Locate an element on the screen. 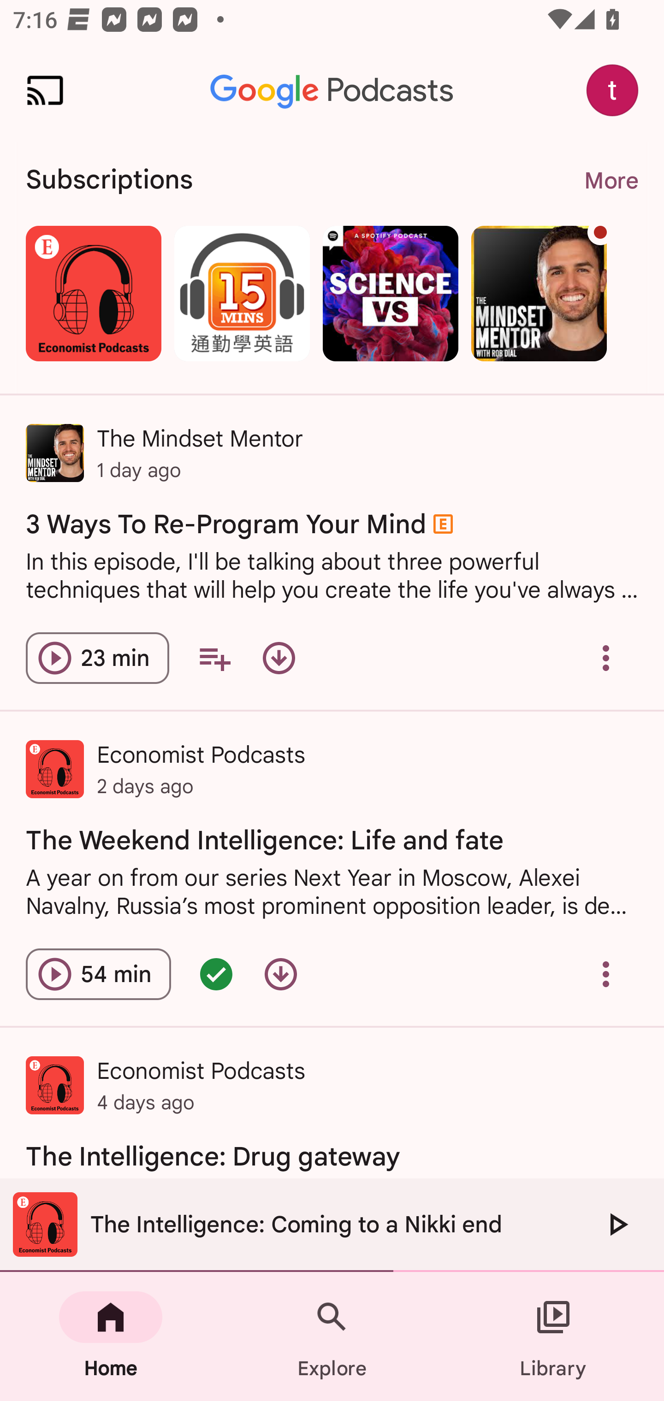 Image resolution: width=664 pixels, height=1401 pixels. Overflow menu is located at coordinates (606, 974).